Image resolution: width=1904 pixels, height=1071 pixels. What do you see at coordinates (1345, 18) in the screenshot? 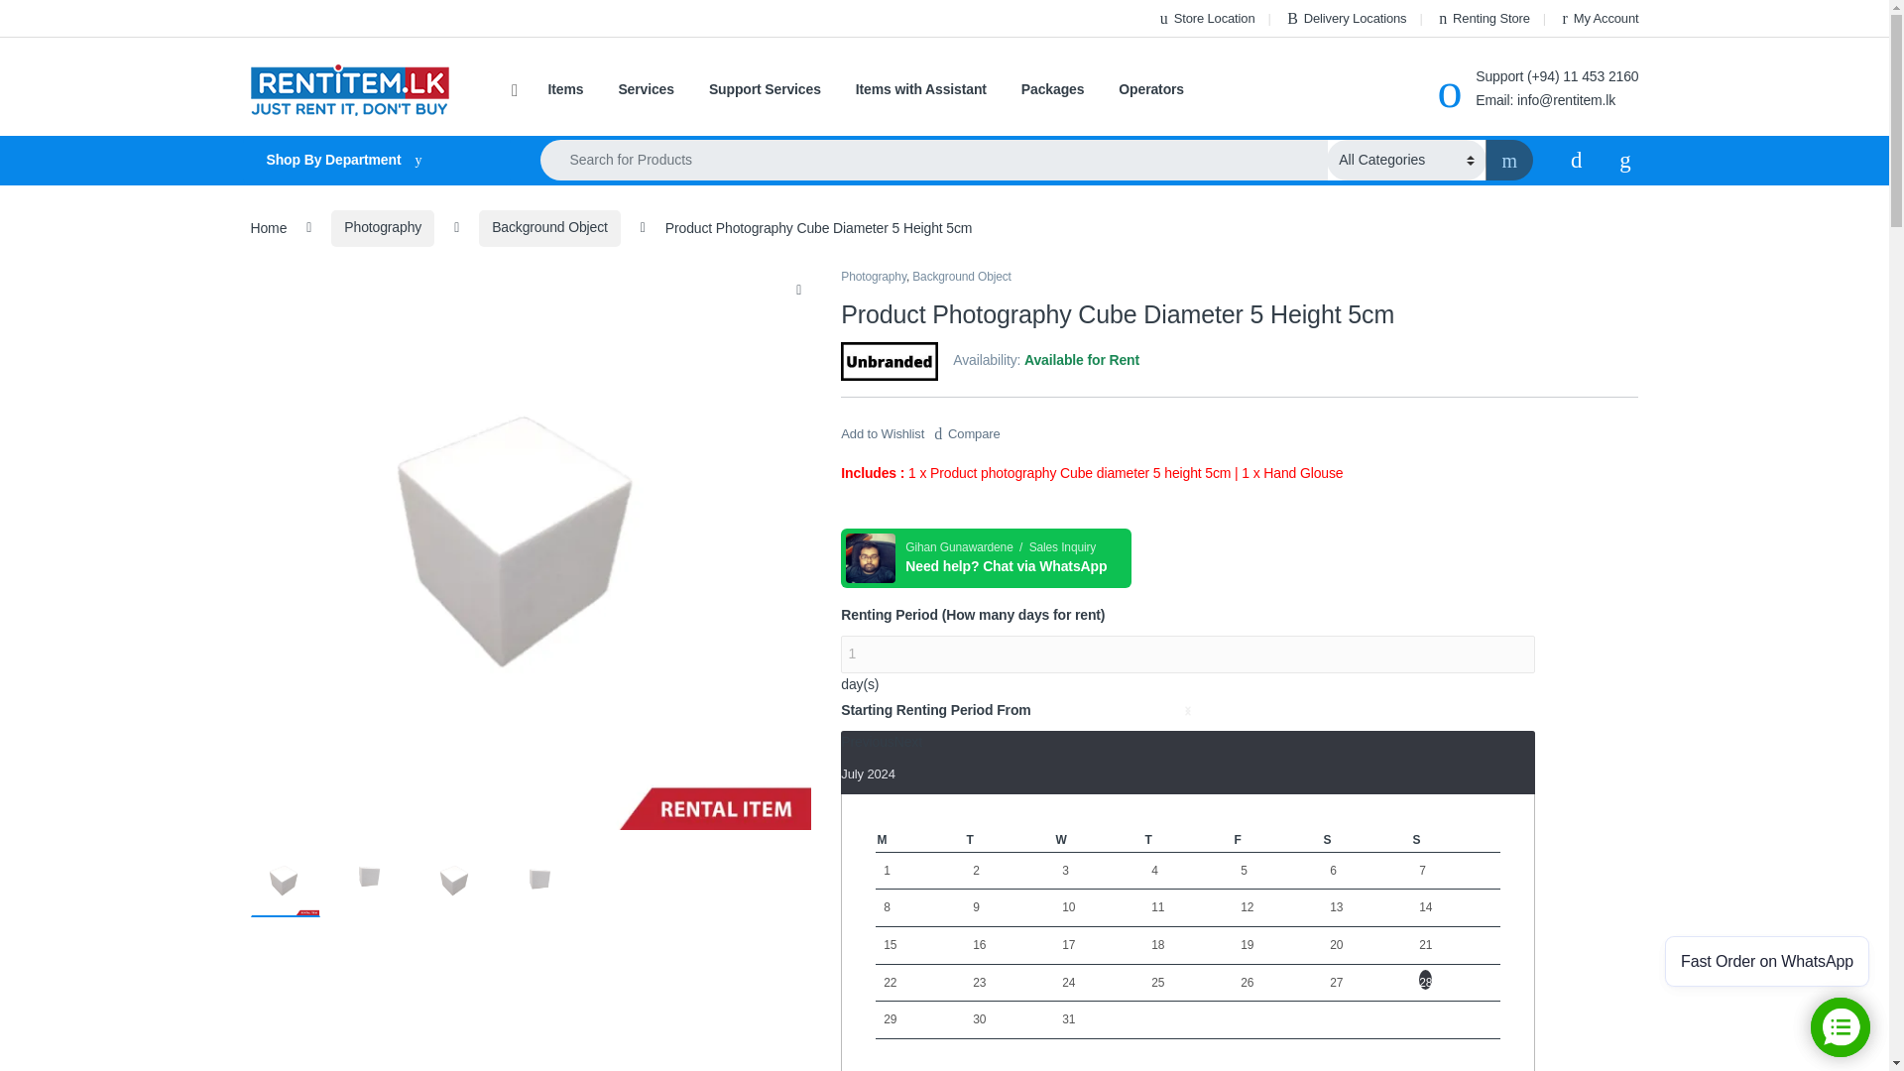
I see ` Delivery Locations` at bounding box center [1345, 18].